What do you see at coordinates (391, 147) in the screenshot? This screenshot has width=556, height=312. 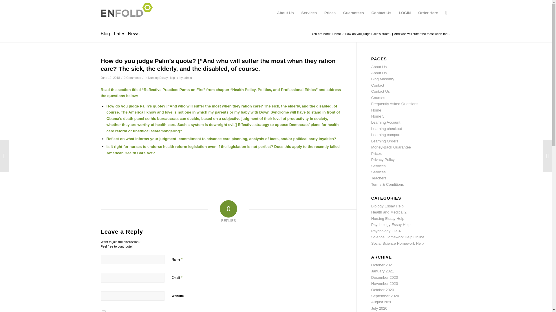 I see `Money-Back Guarantee` at bounding box center [391, 147].